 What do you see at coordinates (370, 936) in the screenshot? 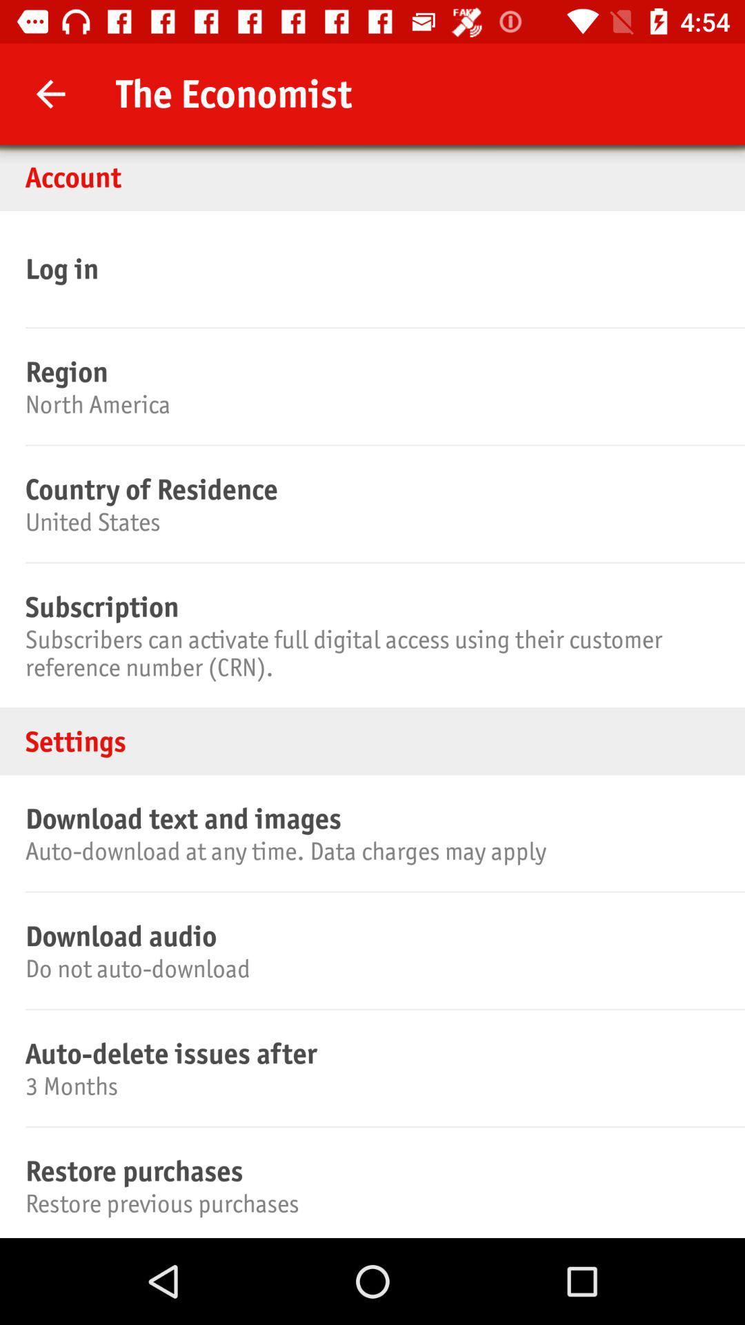
I see `tap the icon above the do not auto icon` at bounding box center [370, 936].